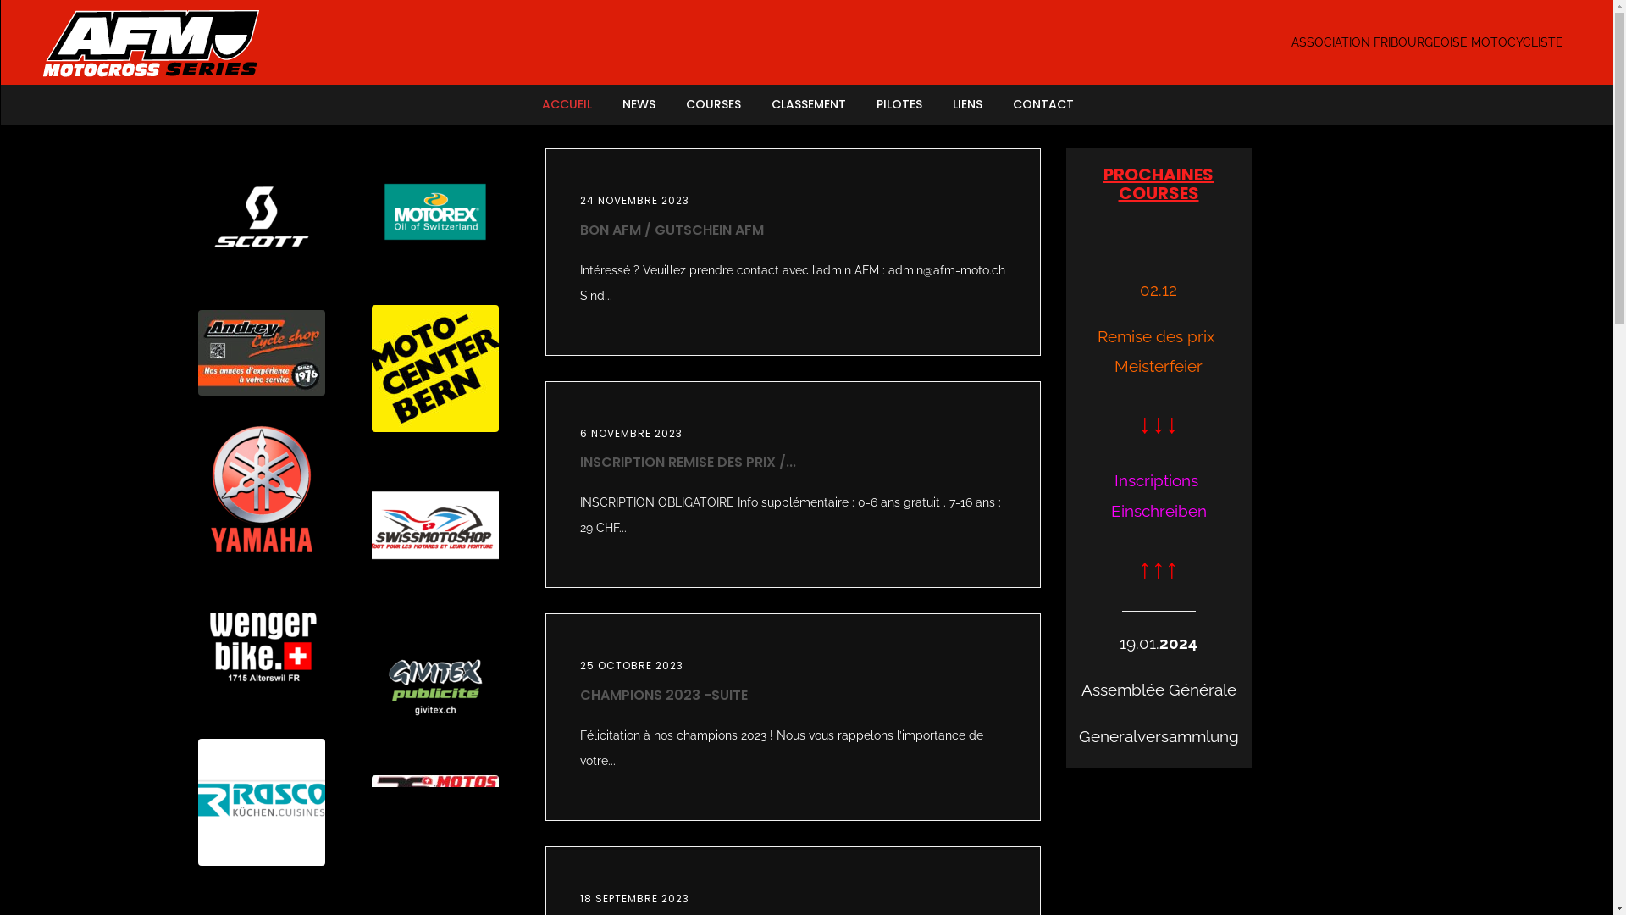  What do you see at coordinates (808, 104) in the screenshot?
I see `CLASSEMENT` at bounding box center [808, 104].